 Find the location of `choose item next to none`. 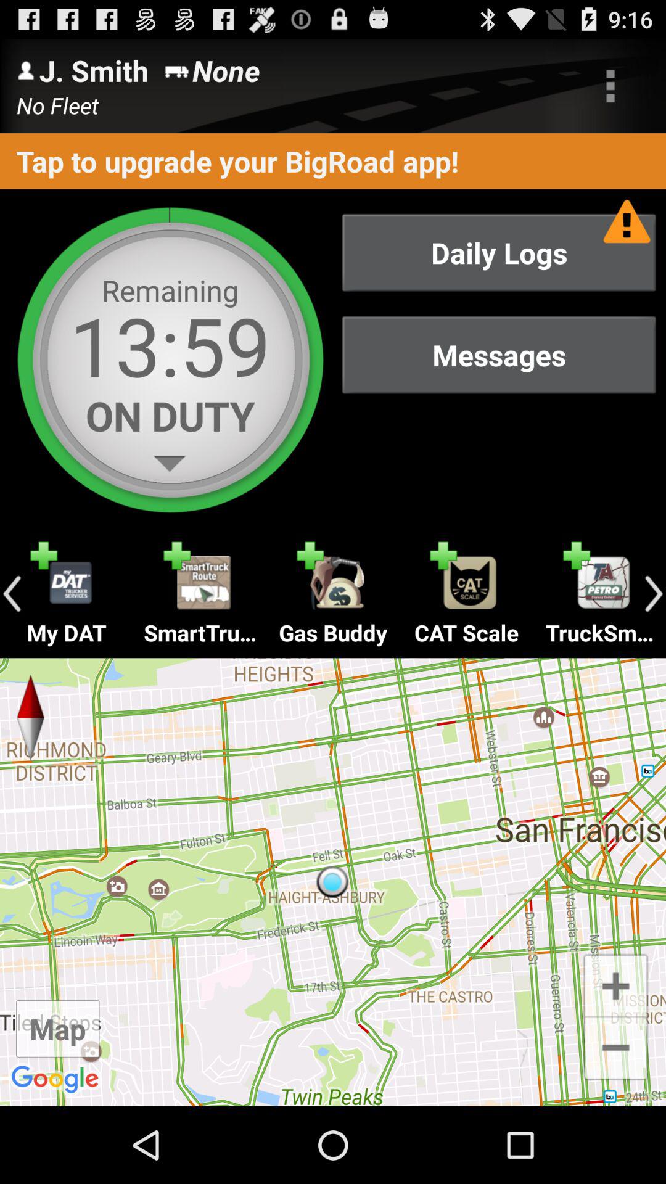

choose item next to none is located at coordinates (610, 86).